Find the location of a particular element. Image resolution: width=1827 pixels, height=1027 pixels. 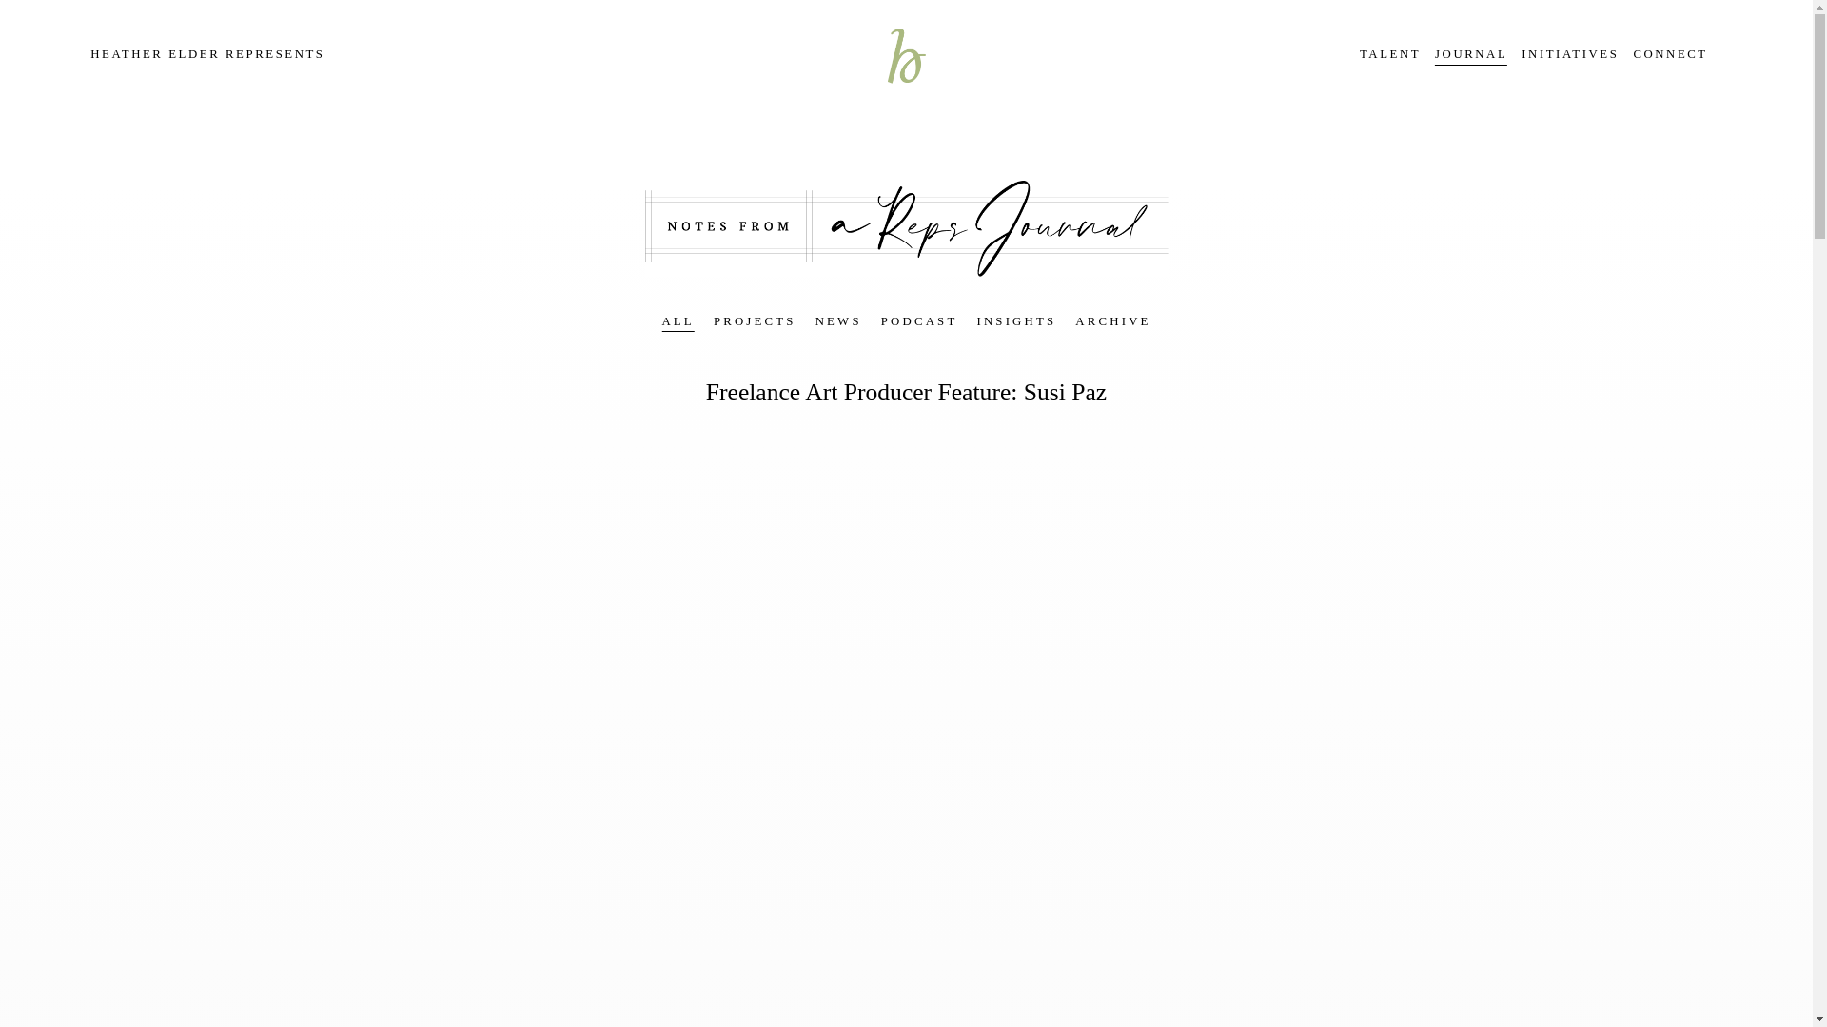

PROJECTS is located at coordinates (756, 320).